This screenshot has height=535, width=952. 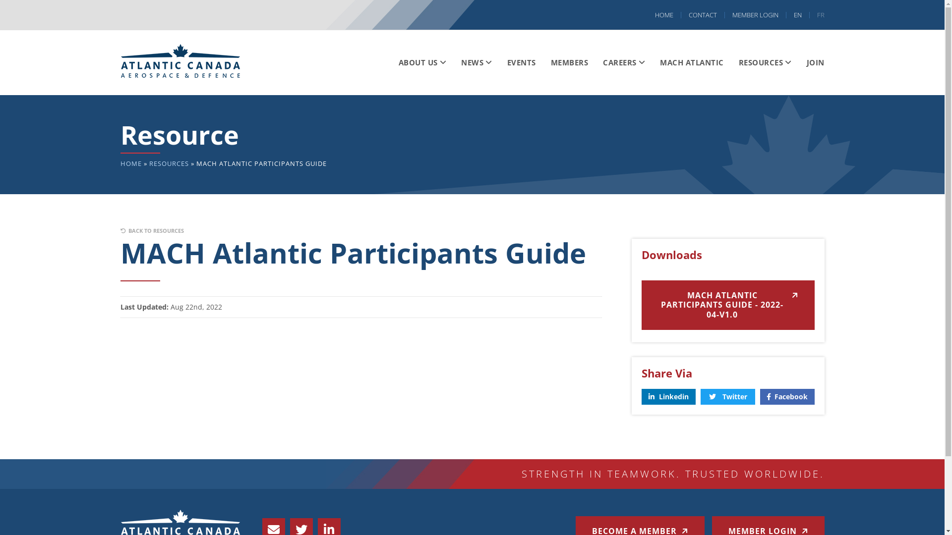 What do you see at coordinates (817, 15) in the screenshot?
I see `FR` at bounding box center [817, 15].